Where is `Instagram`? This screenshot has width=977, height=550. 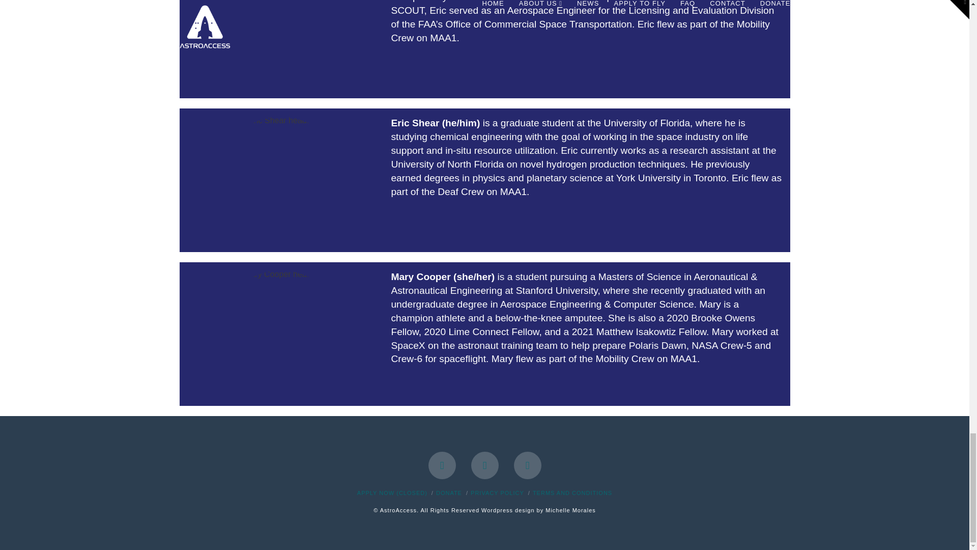
Instagram is located at coordinates (527, 465).